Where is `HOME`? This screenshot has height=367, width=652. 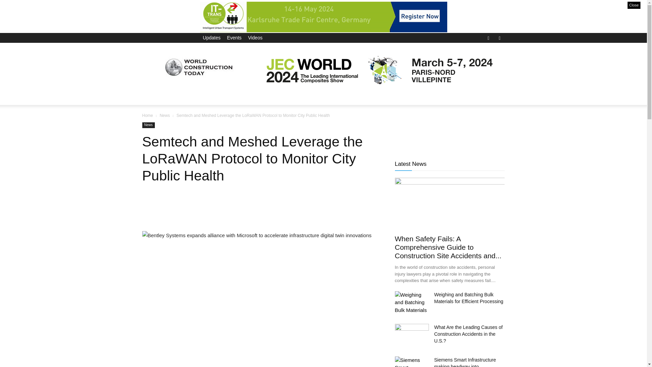 HOME is located at coordinates (153, 97).